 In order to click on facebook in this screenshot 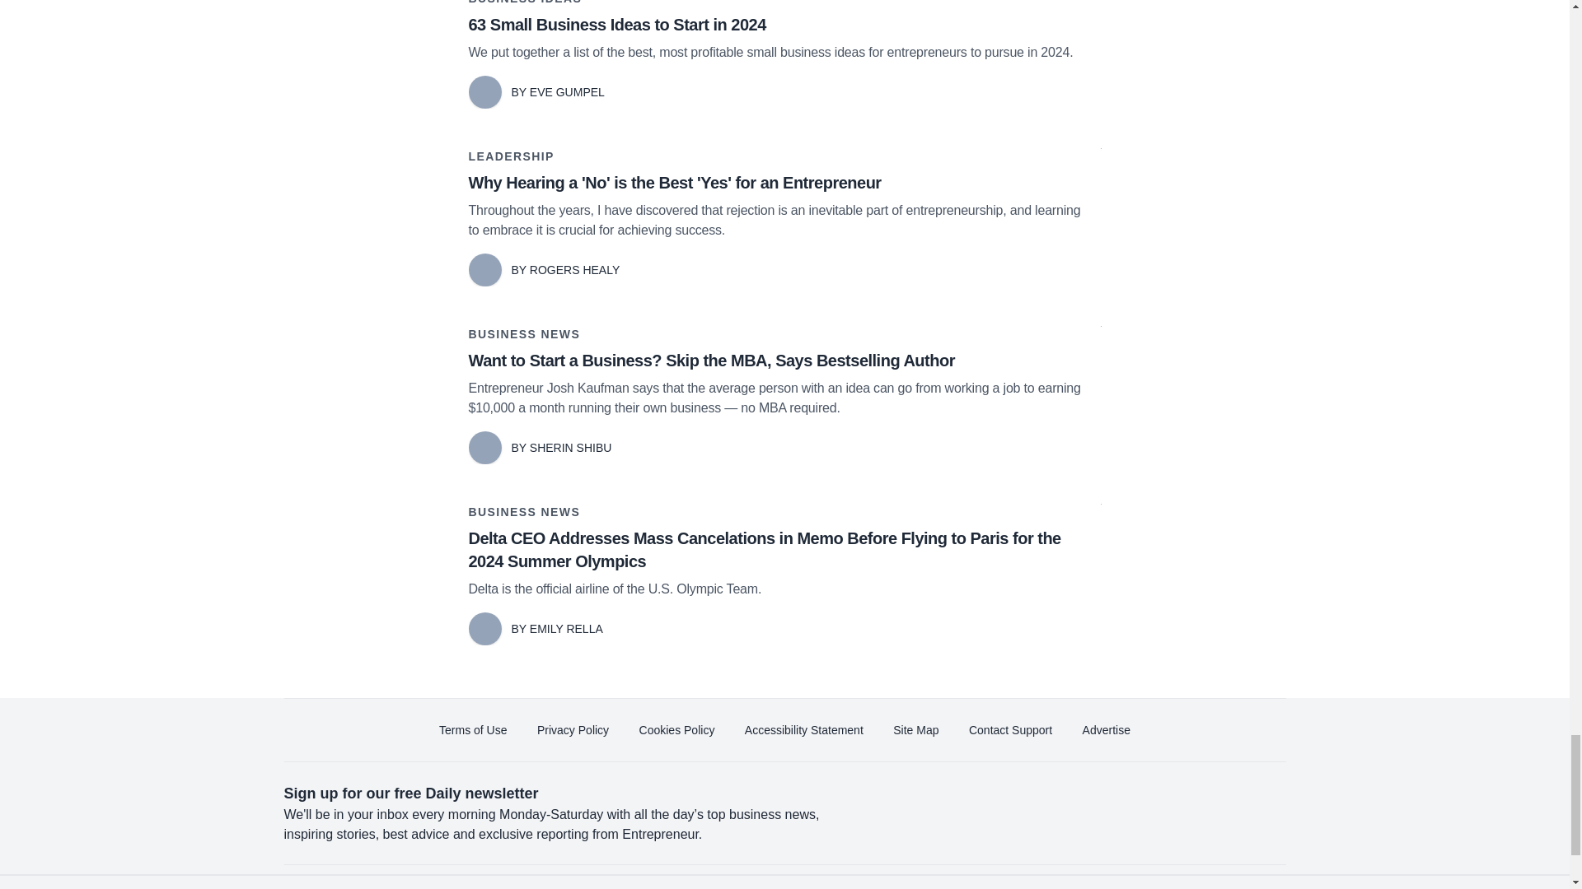, I will do `click(942, 887)`.